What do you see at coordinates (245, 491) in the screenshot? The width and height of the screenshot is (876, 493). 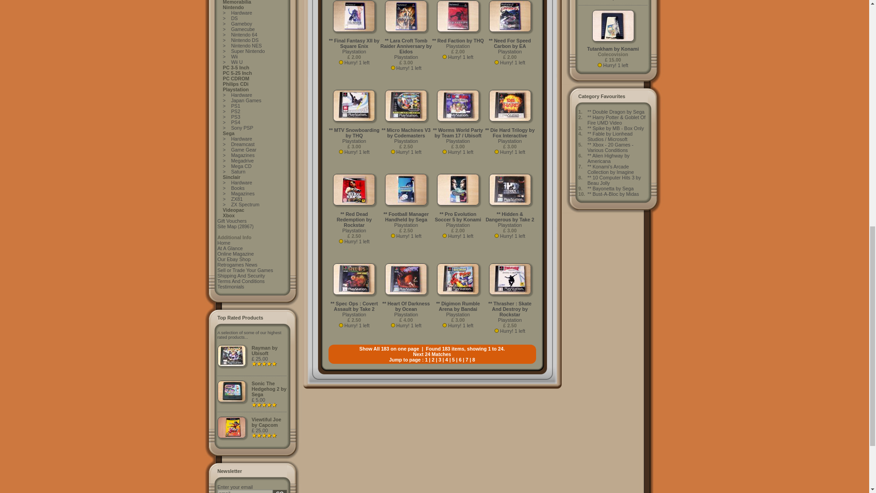 I see `email` at bounding box center [245, 491].